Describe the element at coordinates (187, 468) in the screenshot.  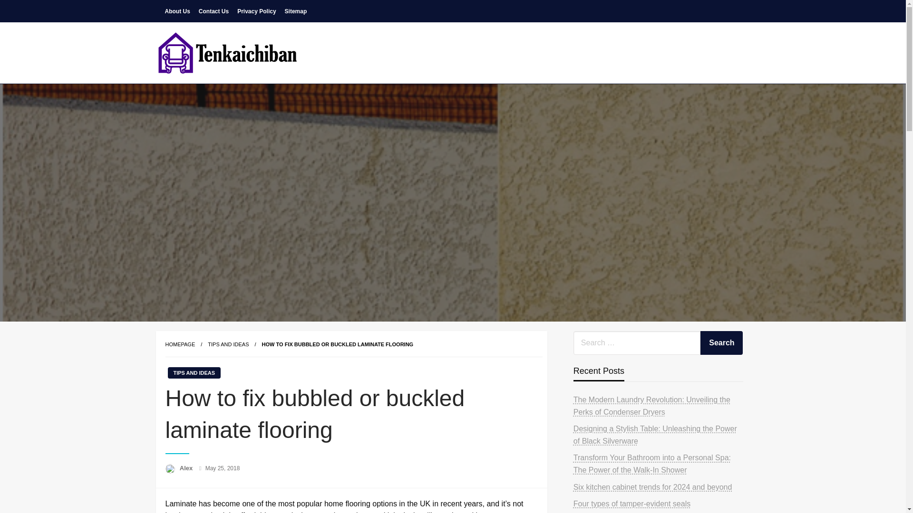
I see `Alex` at that location.